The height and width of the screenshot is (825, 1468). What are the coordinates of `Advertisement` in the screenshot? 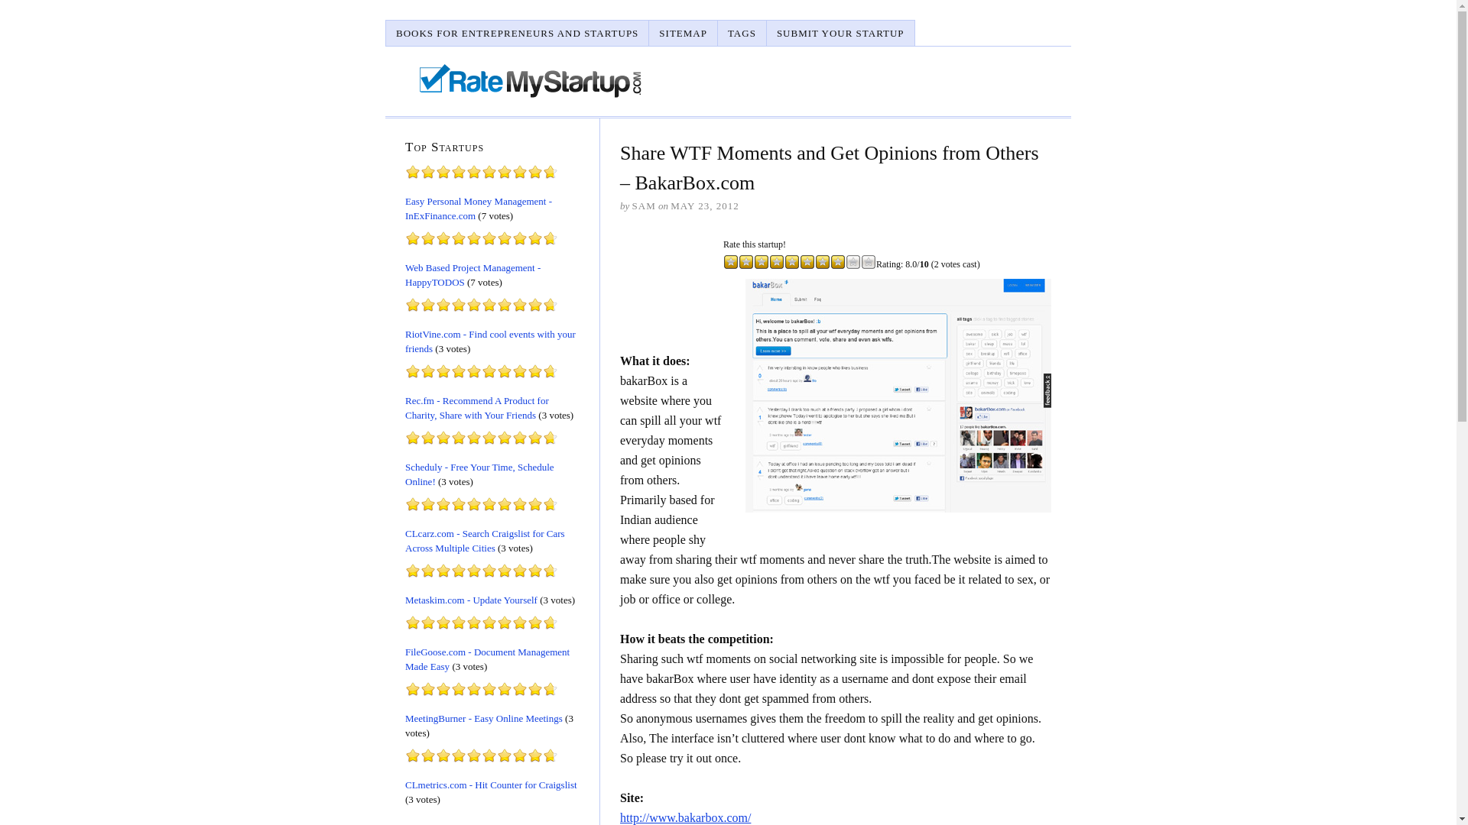 It's located at (667, 289).